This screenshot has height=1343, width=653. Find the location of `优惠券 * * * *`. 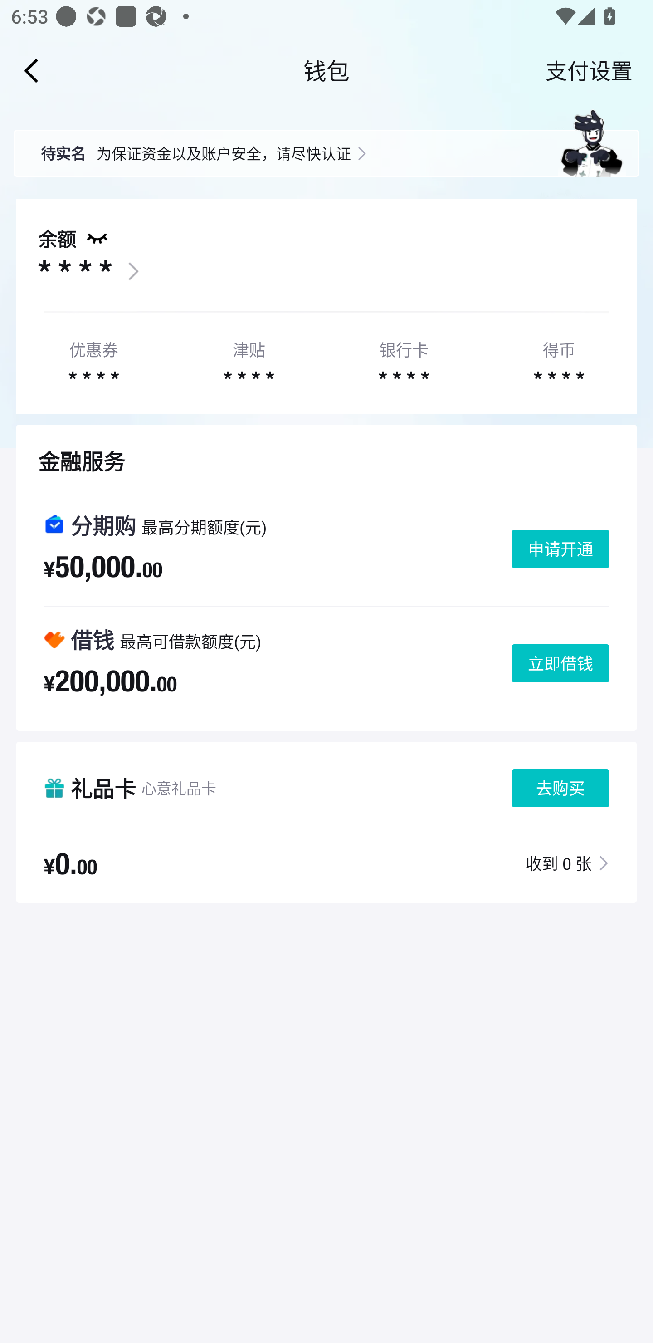

优惠券 * * * * is located at coordinates (93, 360).